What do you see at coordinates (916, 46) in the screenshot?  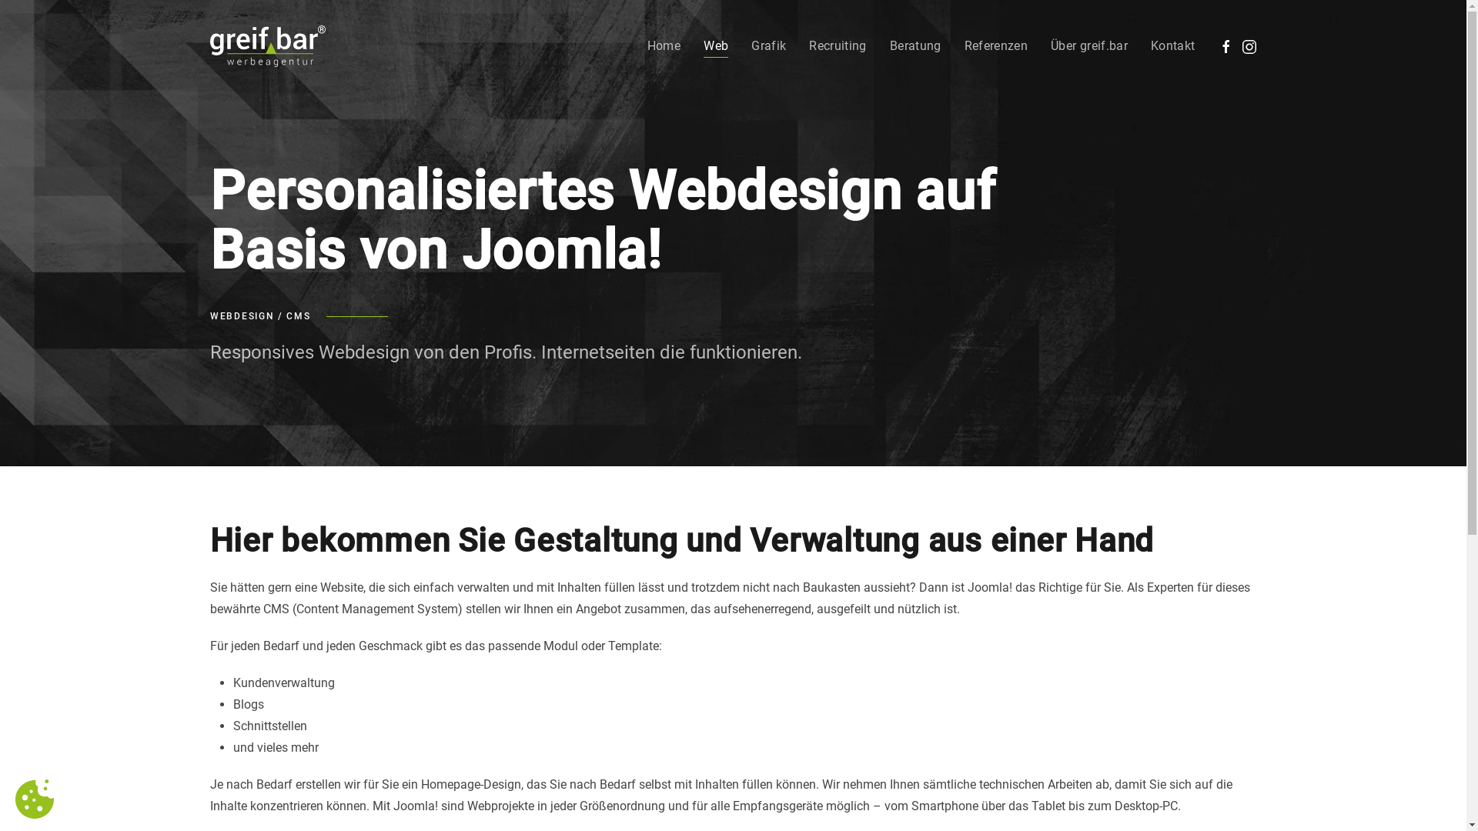 I see `Beratung` at bounding box center [916, 46].